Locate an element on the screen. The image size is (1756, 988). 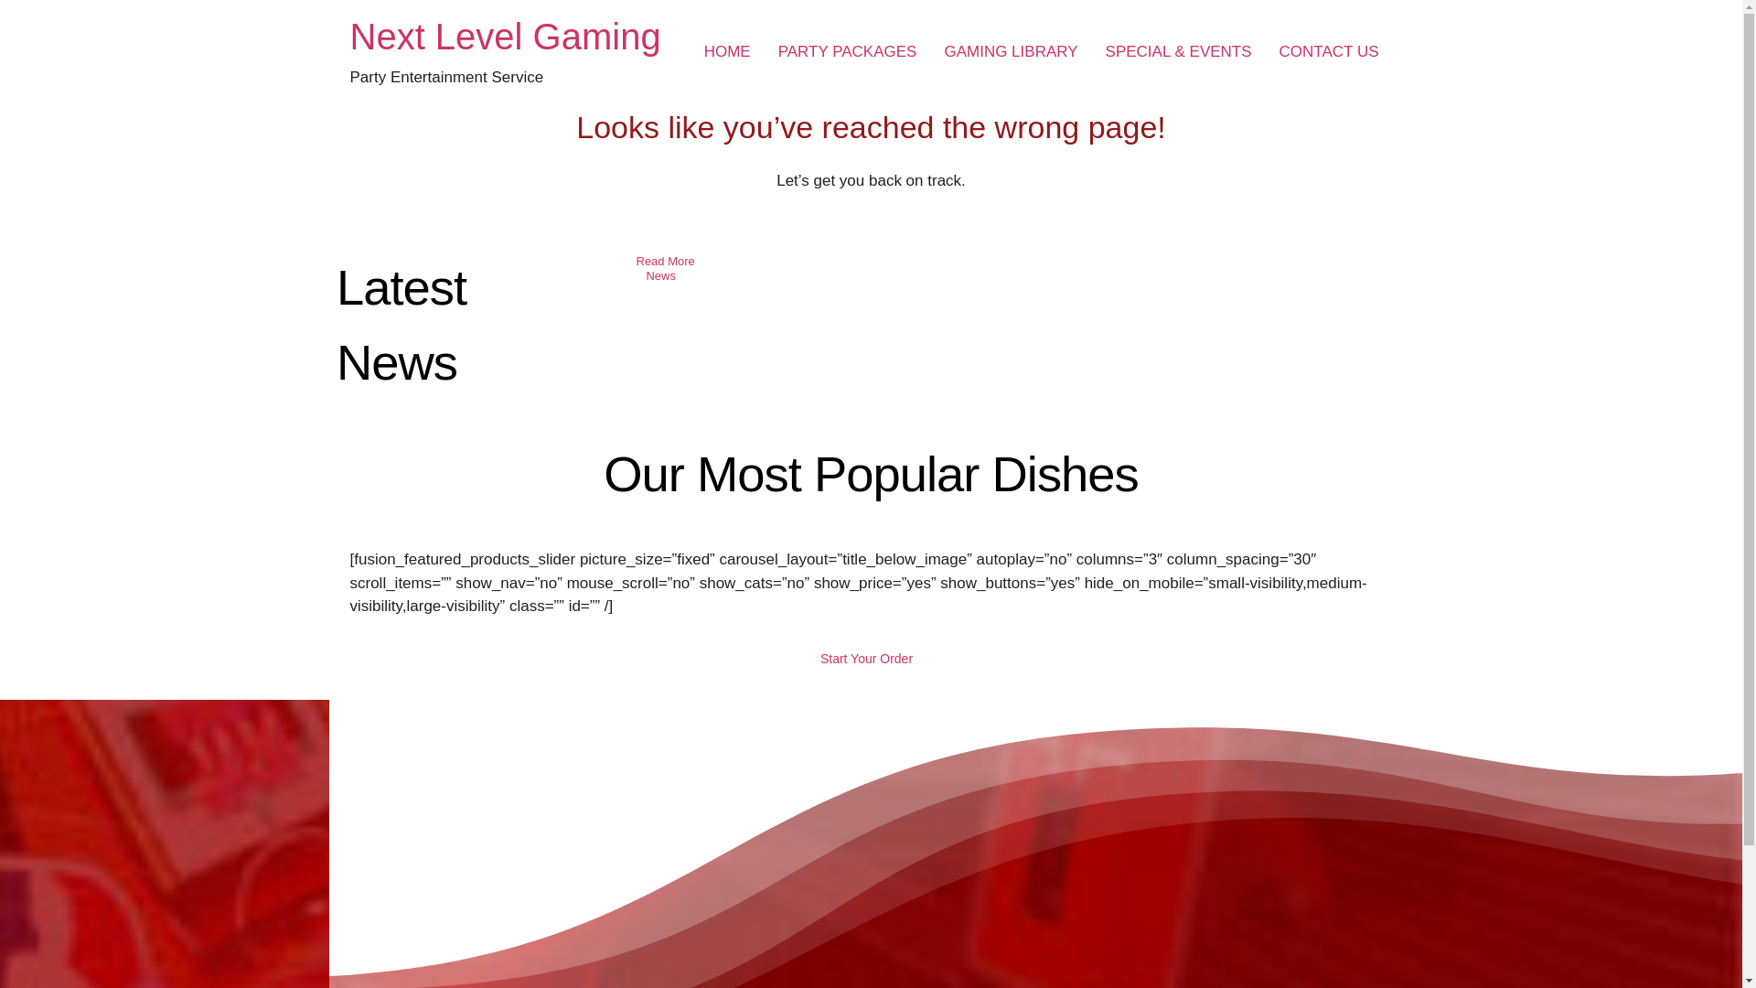
Next Level Gaming is located at coordinates (505, 37).